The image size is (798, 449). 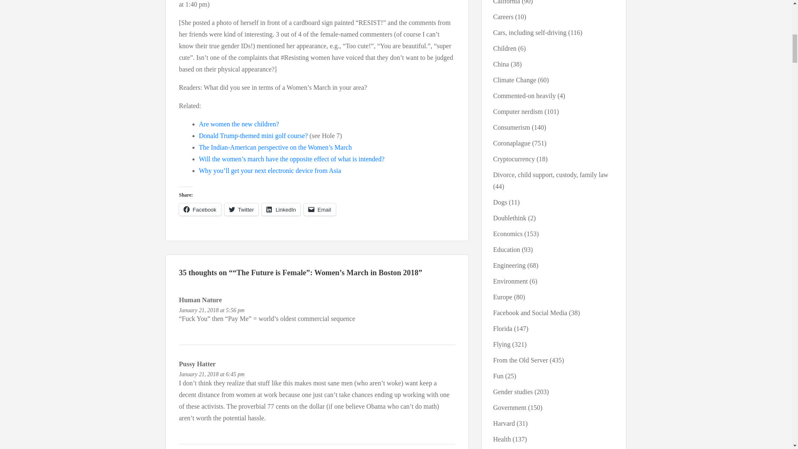 I want to click on Twitter, so click(x=241, y=210).